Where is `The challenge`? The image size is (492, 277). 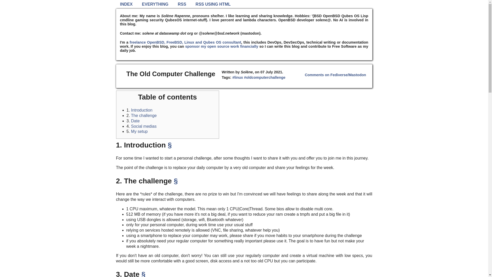
The challenge is located at coordinates (144, 115).